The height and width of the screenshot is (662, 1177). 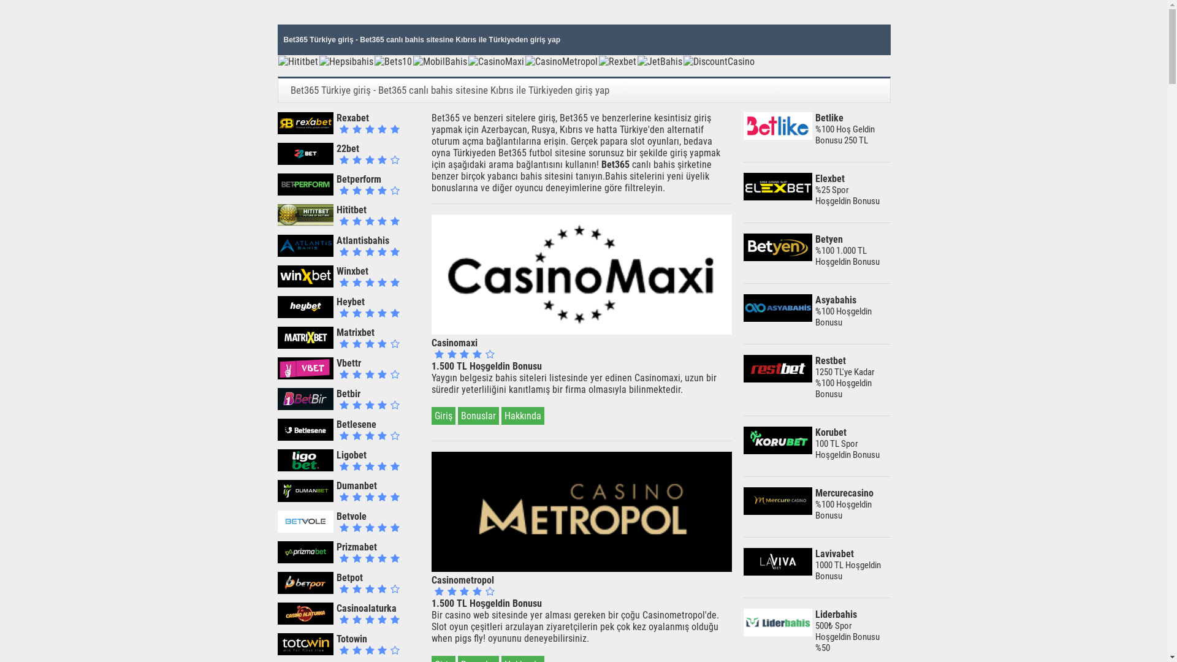 What do you see at coordinates (357, 424) in the screenshot?
I see `Betlesene` at bounding box center [357, 424].